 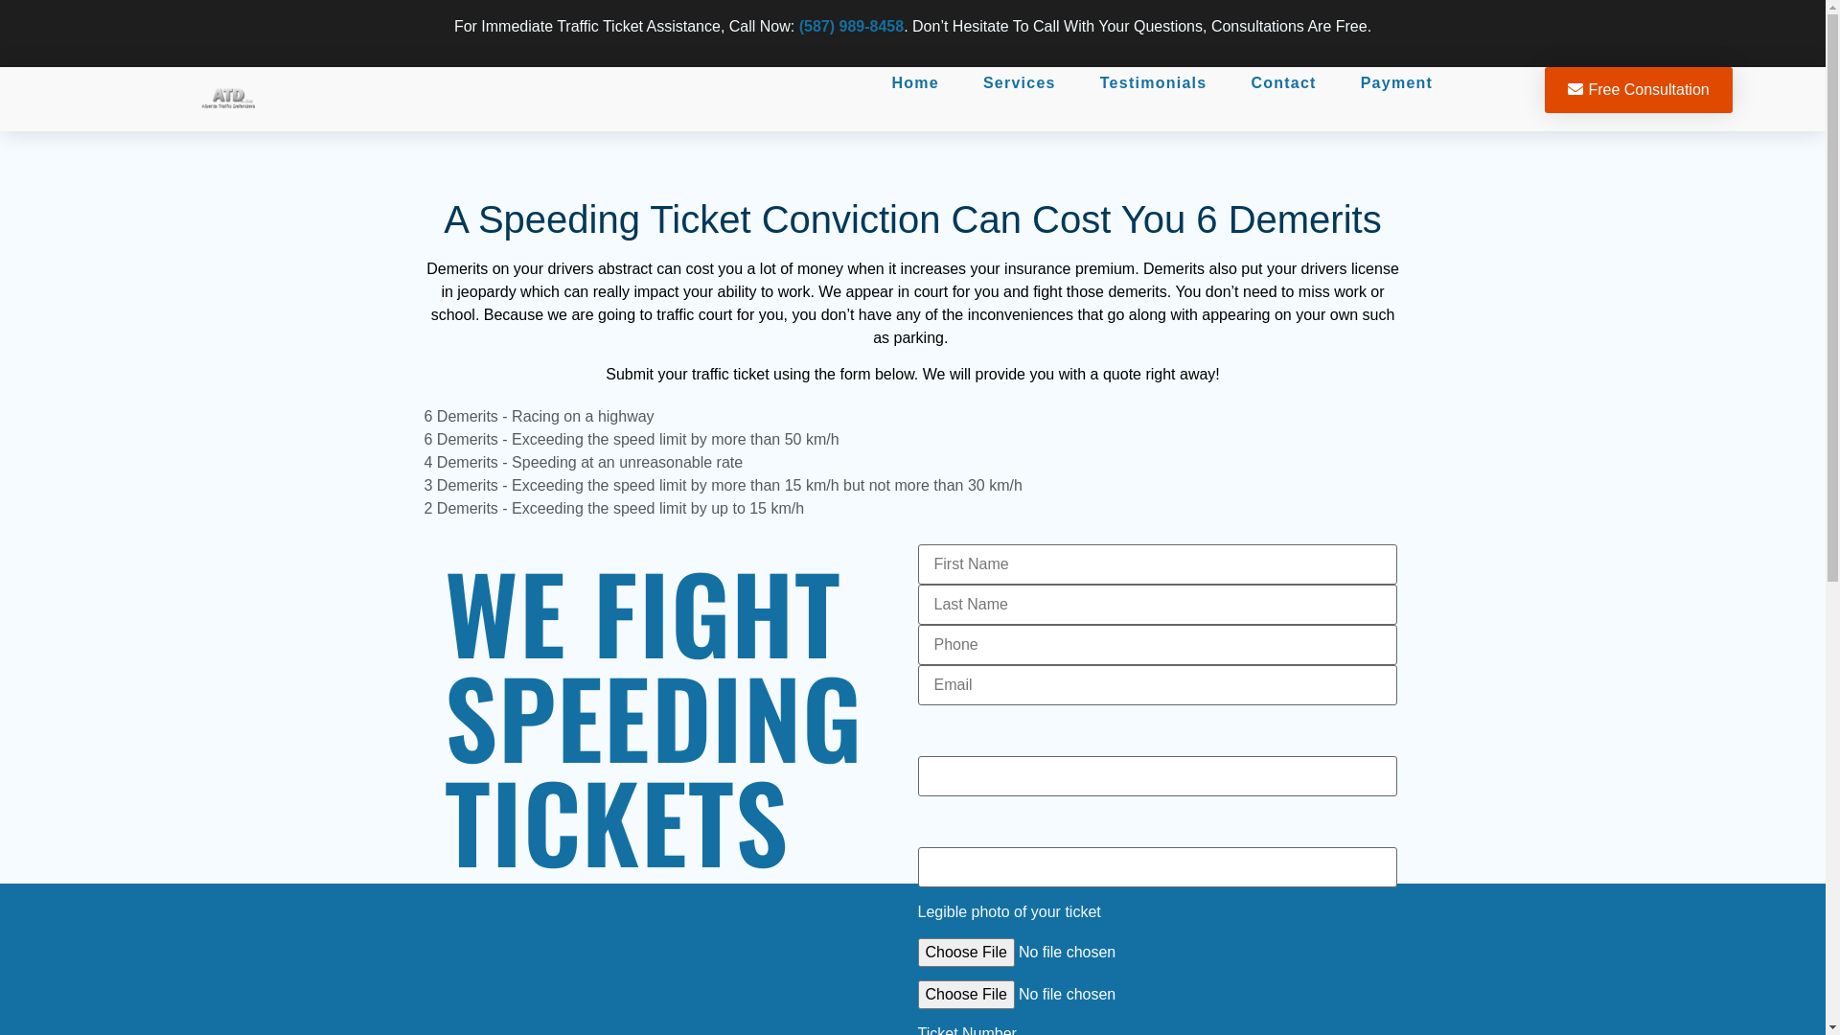 I want to click on Payment, so click(x=1397, y=83).